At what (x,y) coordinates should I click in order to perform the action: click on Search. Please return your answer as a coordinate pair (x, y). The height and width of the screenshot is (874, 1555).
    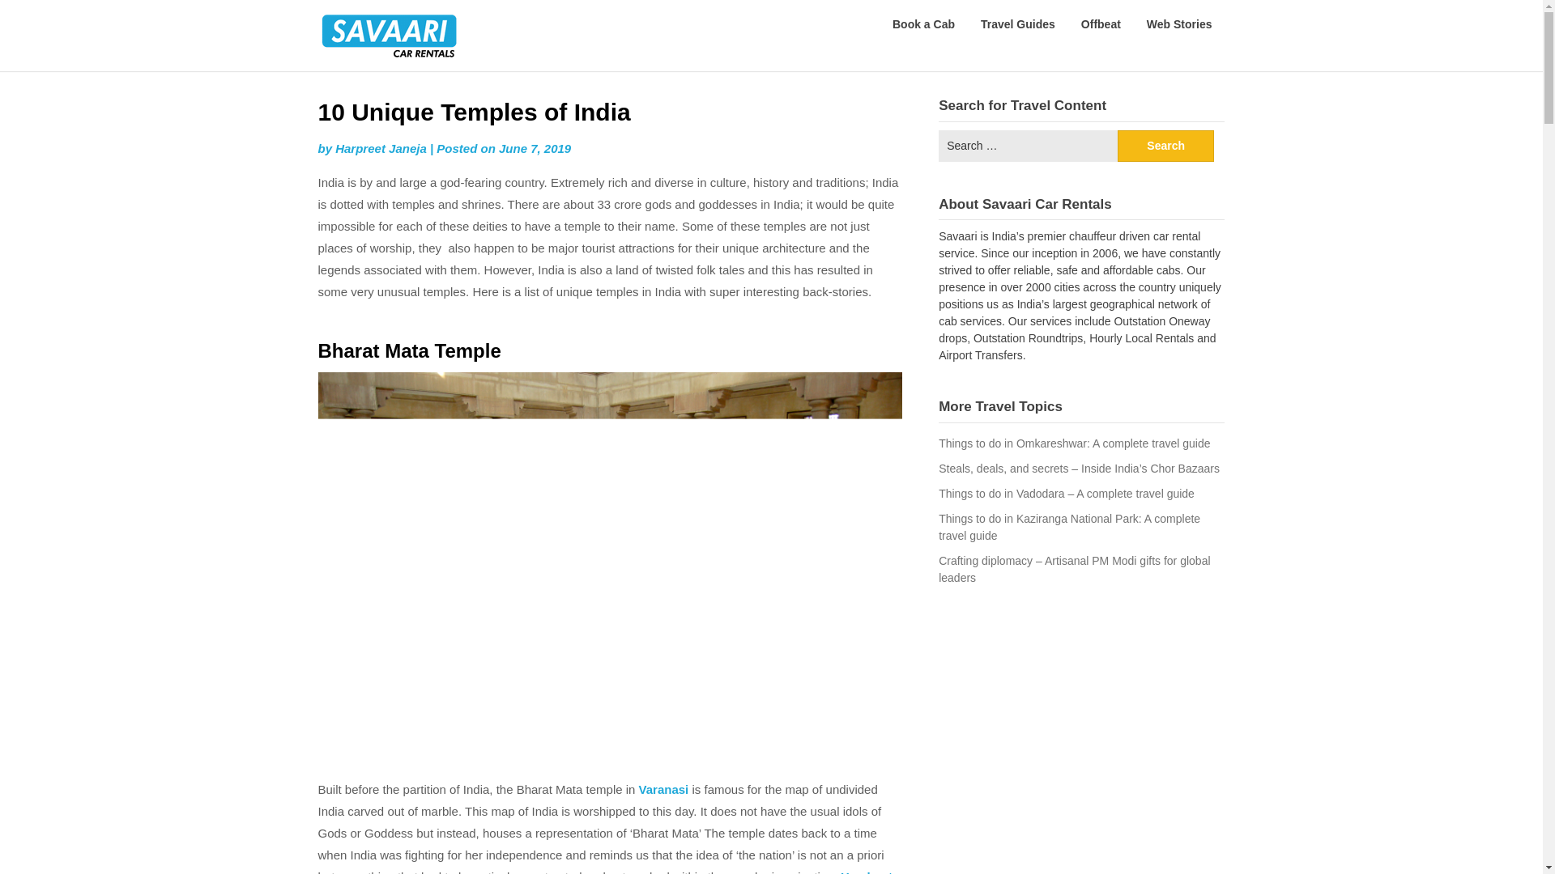
    Looking at the image, I should click on (1166, 144).